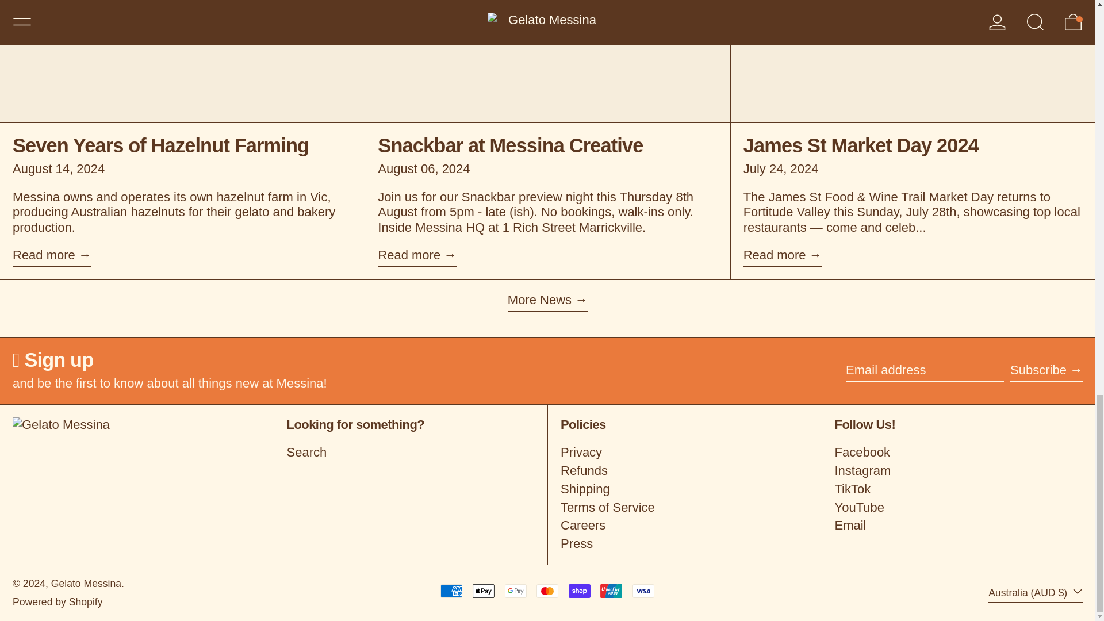  What do you see at coordinates (585, 489) in the screenshot?
I see `Shipping` at bounding box center [585, 489].